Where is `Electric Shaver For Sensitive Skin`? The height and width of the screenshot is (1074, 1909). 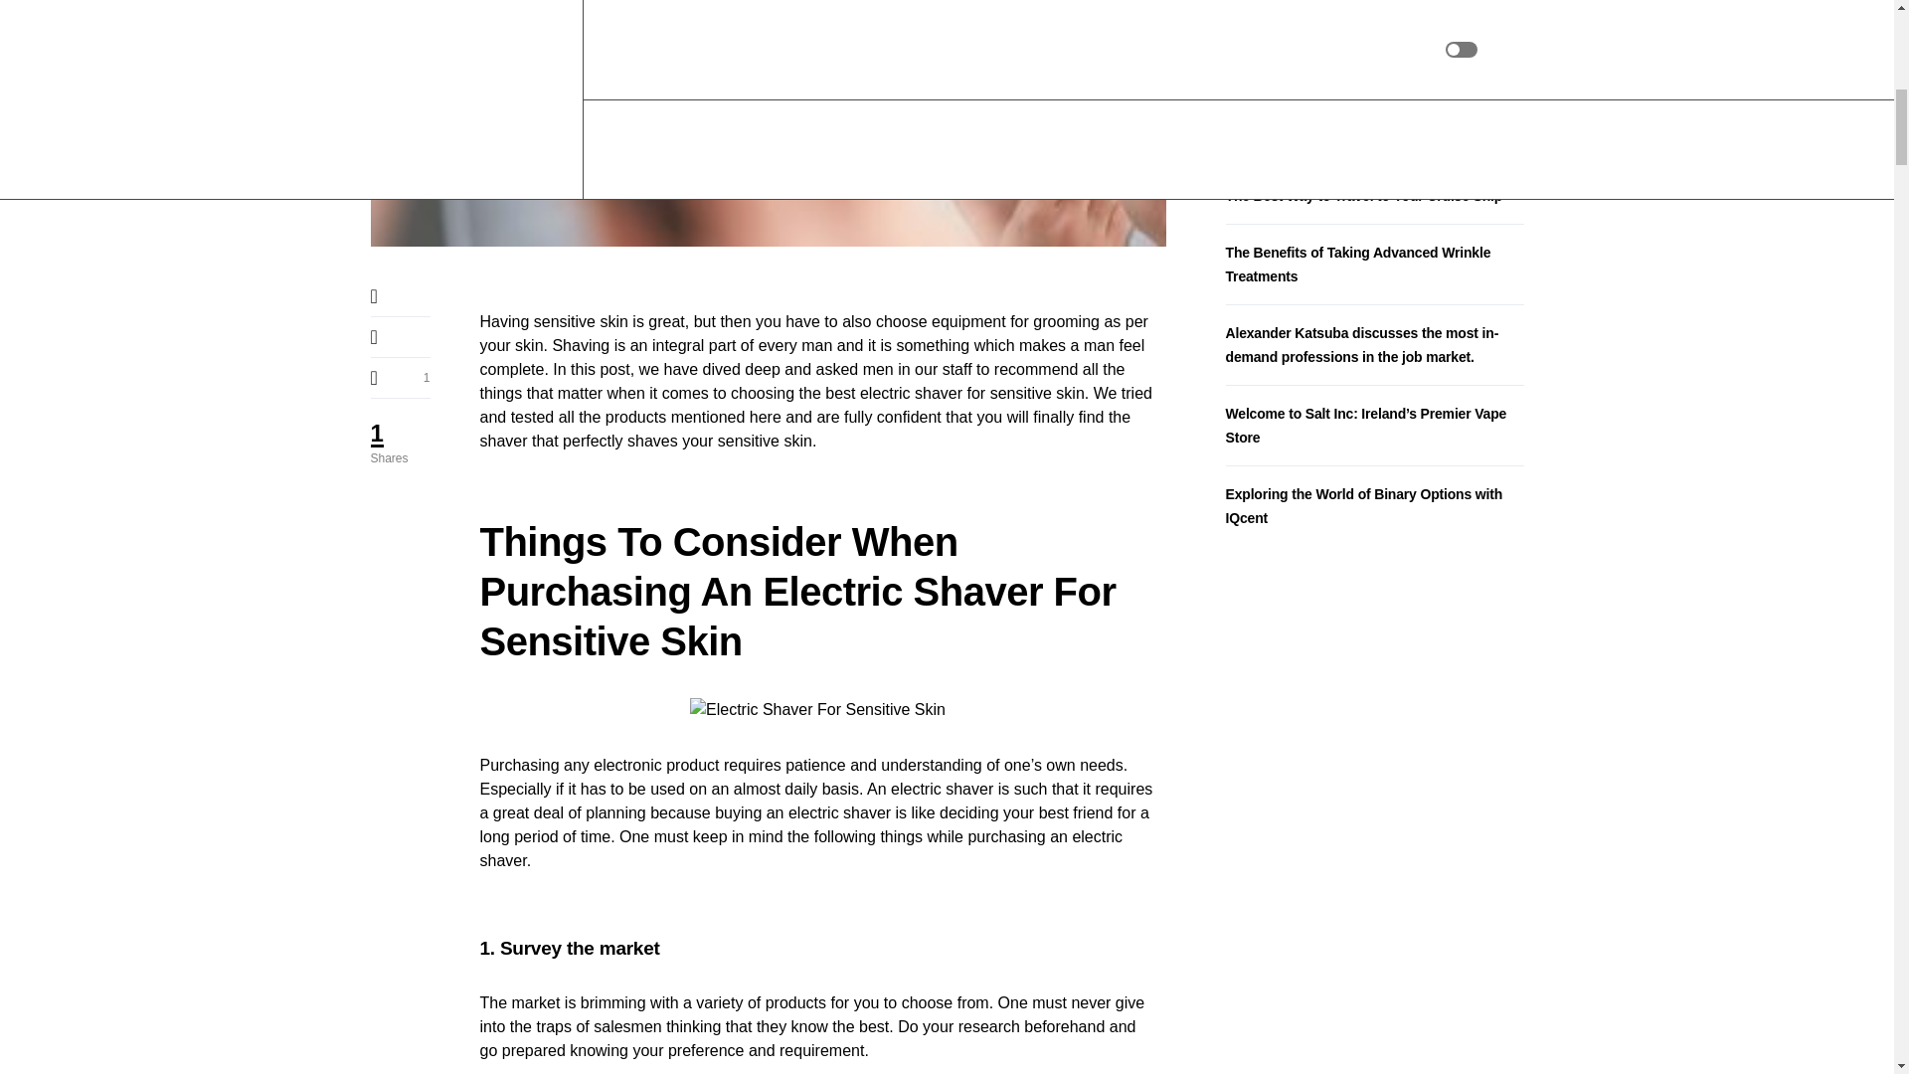 Electric Shaver For Sensitive Skin is located at coordinates (817, 710).